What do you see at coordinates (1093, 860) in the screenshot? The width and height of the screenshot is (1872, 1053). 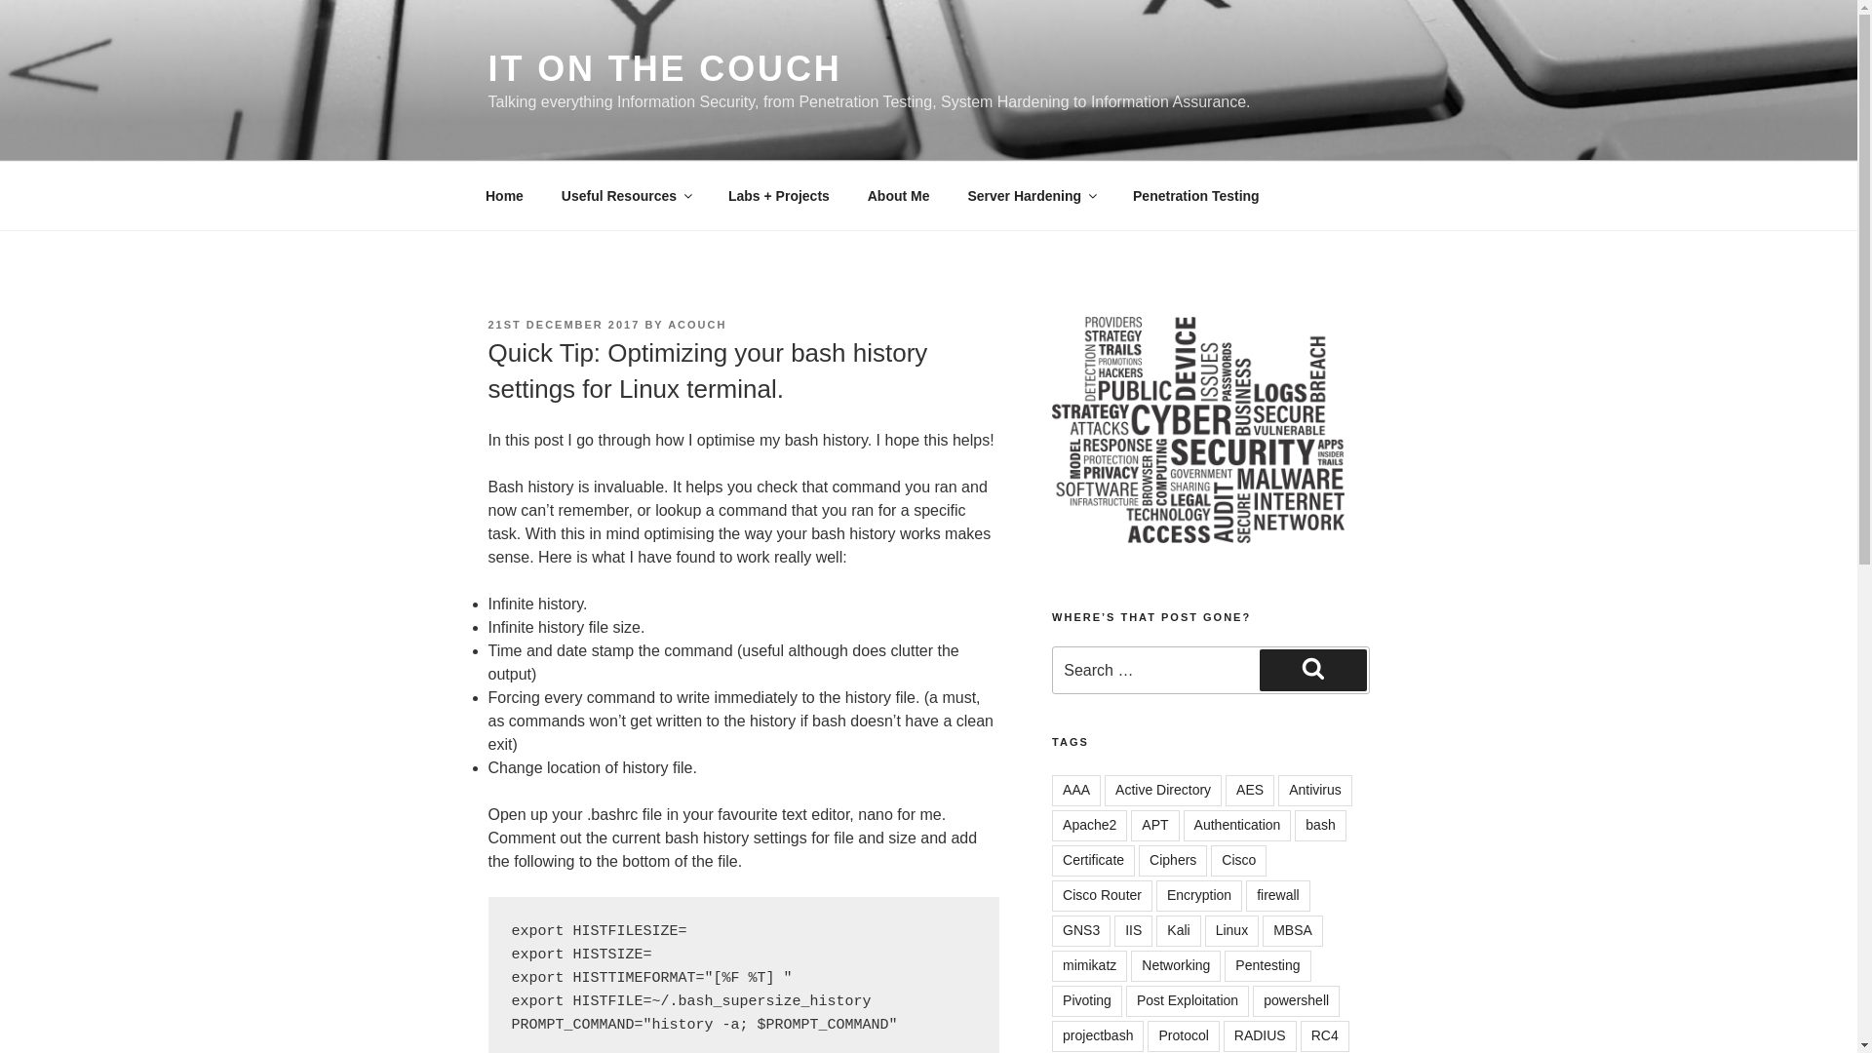 I see `Certificate` at bounding box center [1093, 860].